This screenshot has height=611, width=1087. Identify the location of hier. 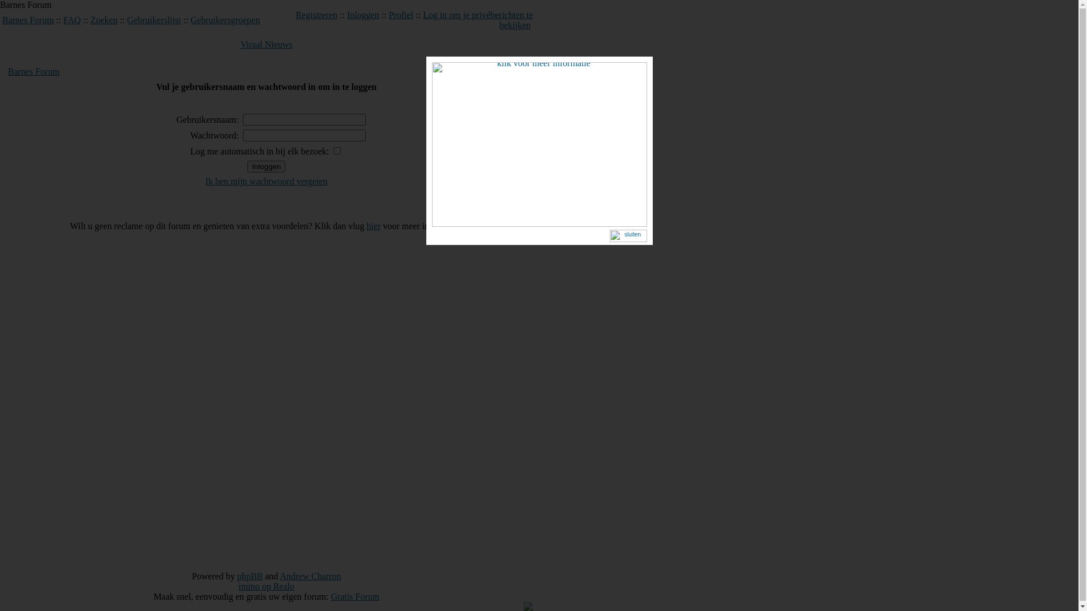
(374, 226).